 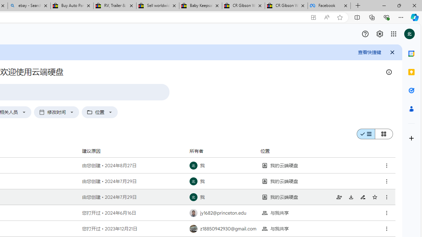 I want to click on Class: wo35tf, so click(x=365, y=34).